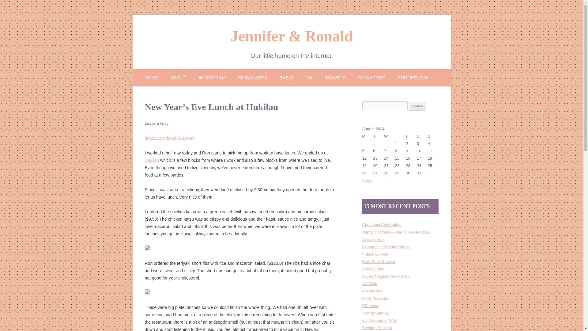  What do you see at coordinates (413, 77) in the screenshot?
I see `EUROPE 2008` at bounding box center [413, 77].